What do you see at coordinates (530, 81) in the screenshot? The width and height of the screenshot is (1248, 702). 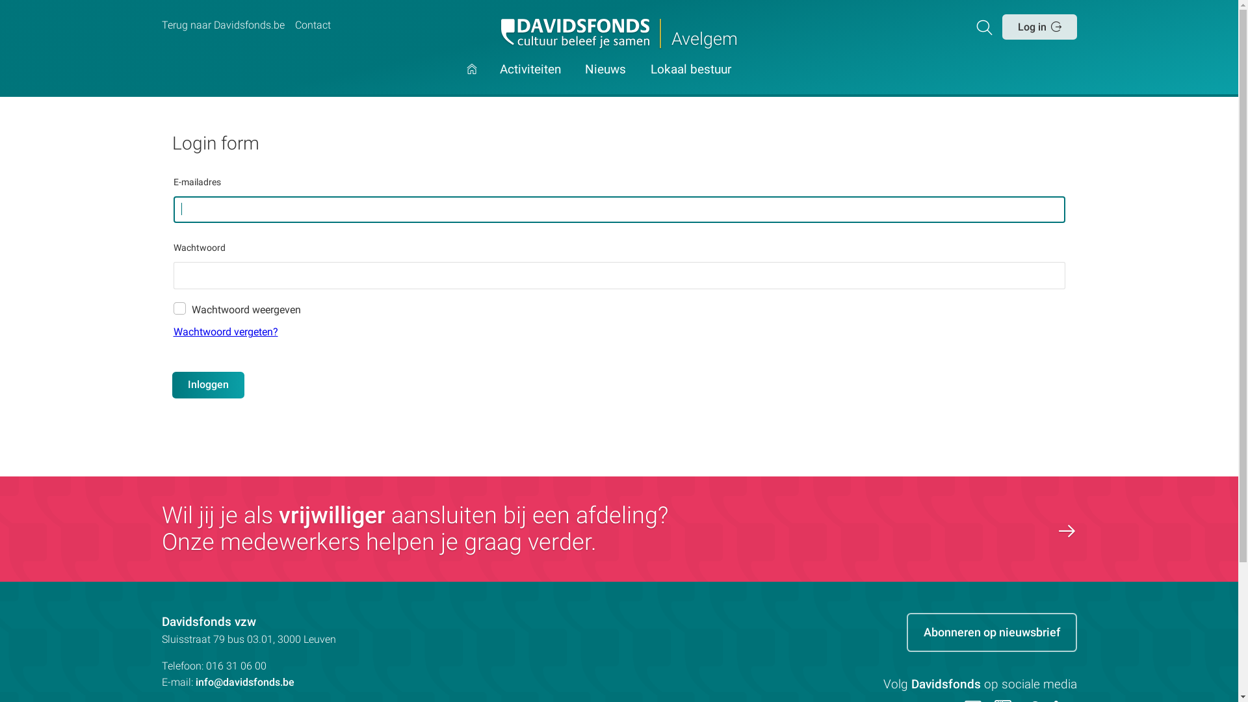 I see `Activiteiten` at bounding box center [530, 81].